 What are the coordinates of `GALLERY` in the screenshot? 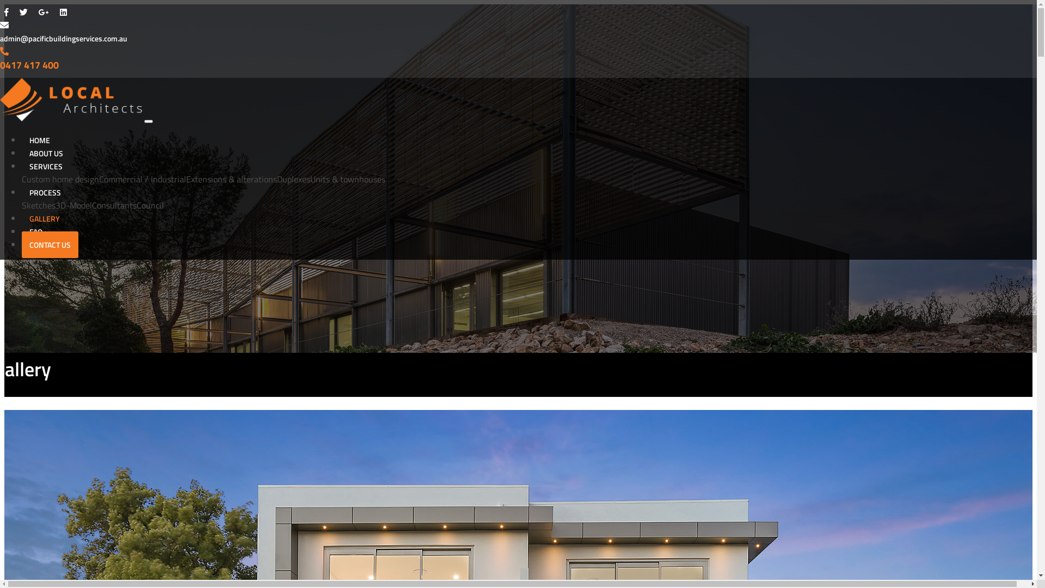 It's located at (45, 219).